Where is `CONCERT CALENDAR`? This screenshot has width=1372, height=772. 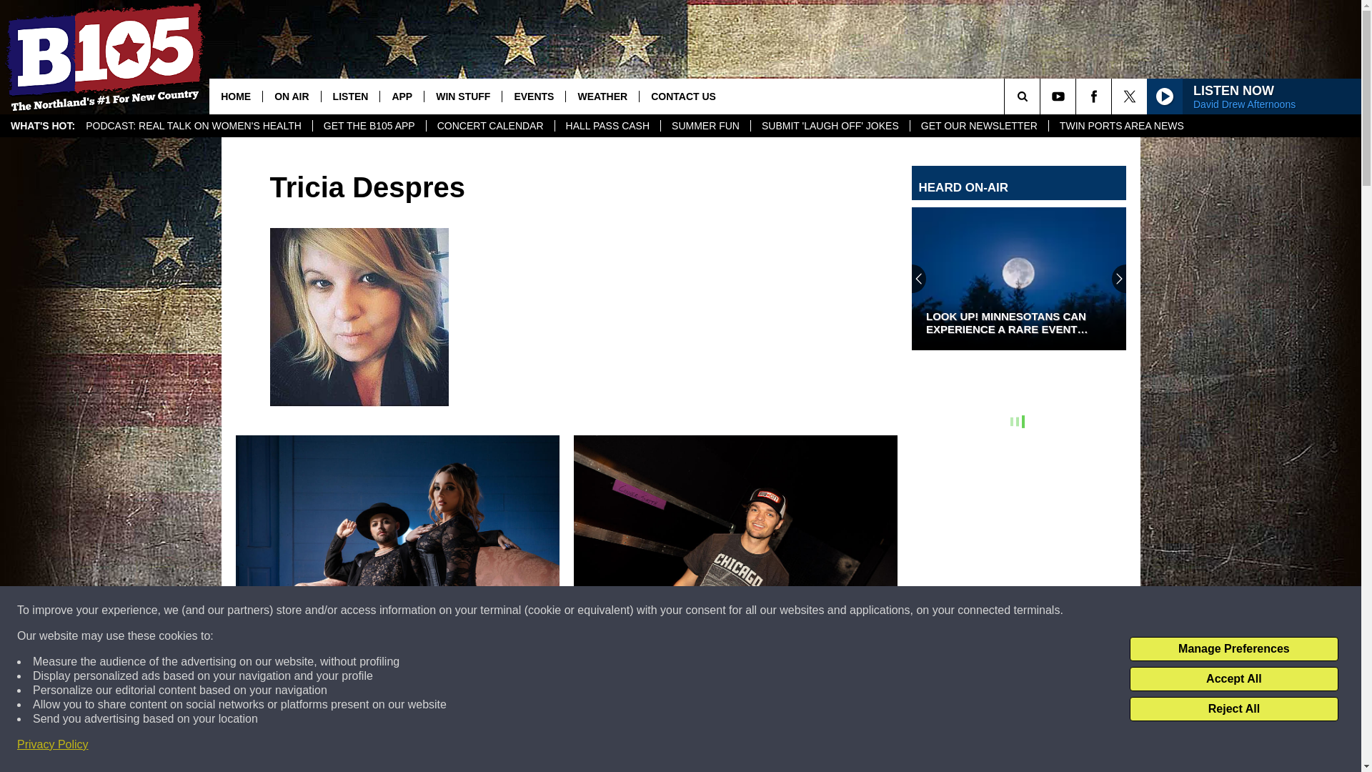
CONCERT CALENDAR is located at coordinates (489, 126).